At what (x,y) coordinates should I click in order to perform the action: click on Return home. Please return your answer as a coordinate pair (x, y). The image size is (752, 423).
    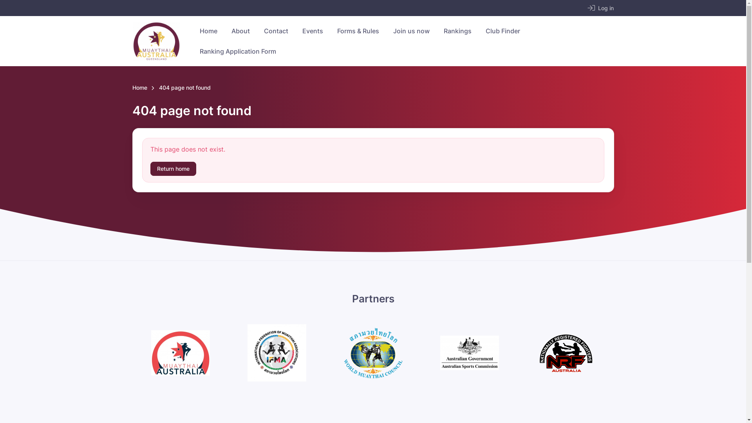
    Looking at the image, I should click on (173, 169).